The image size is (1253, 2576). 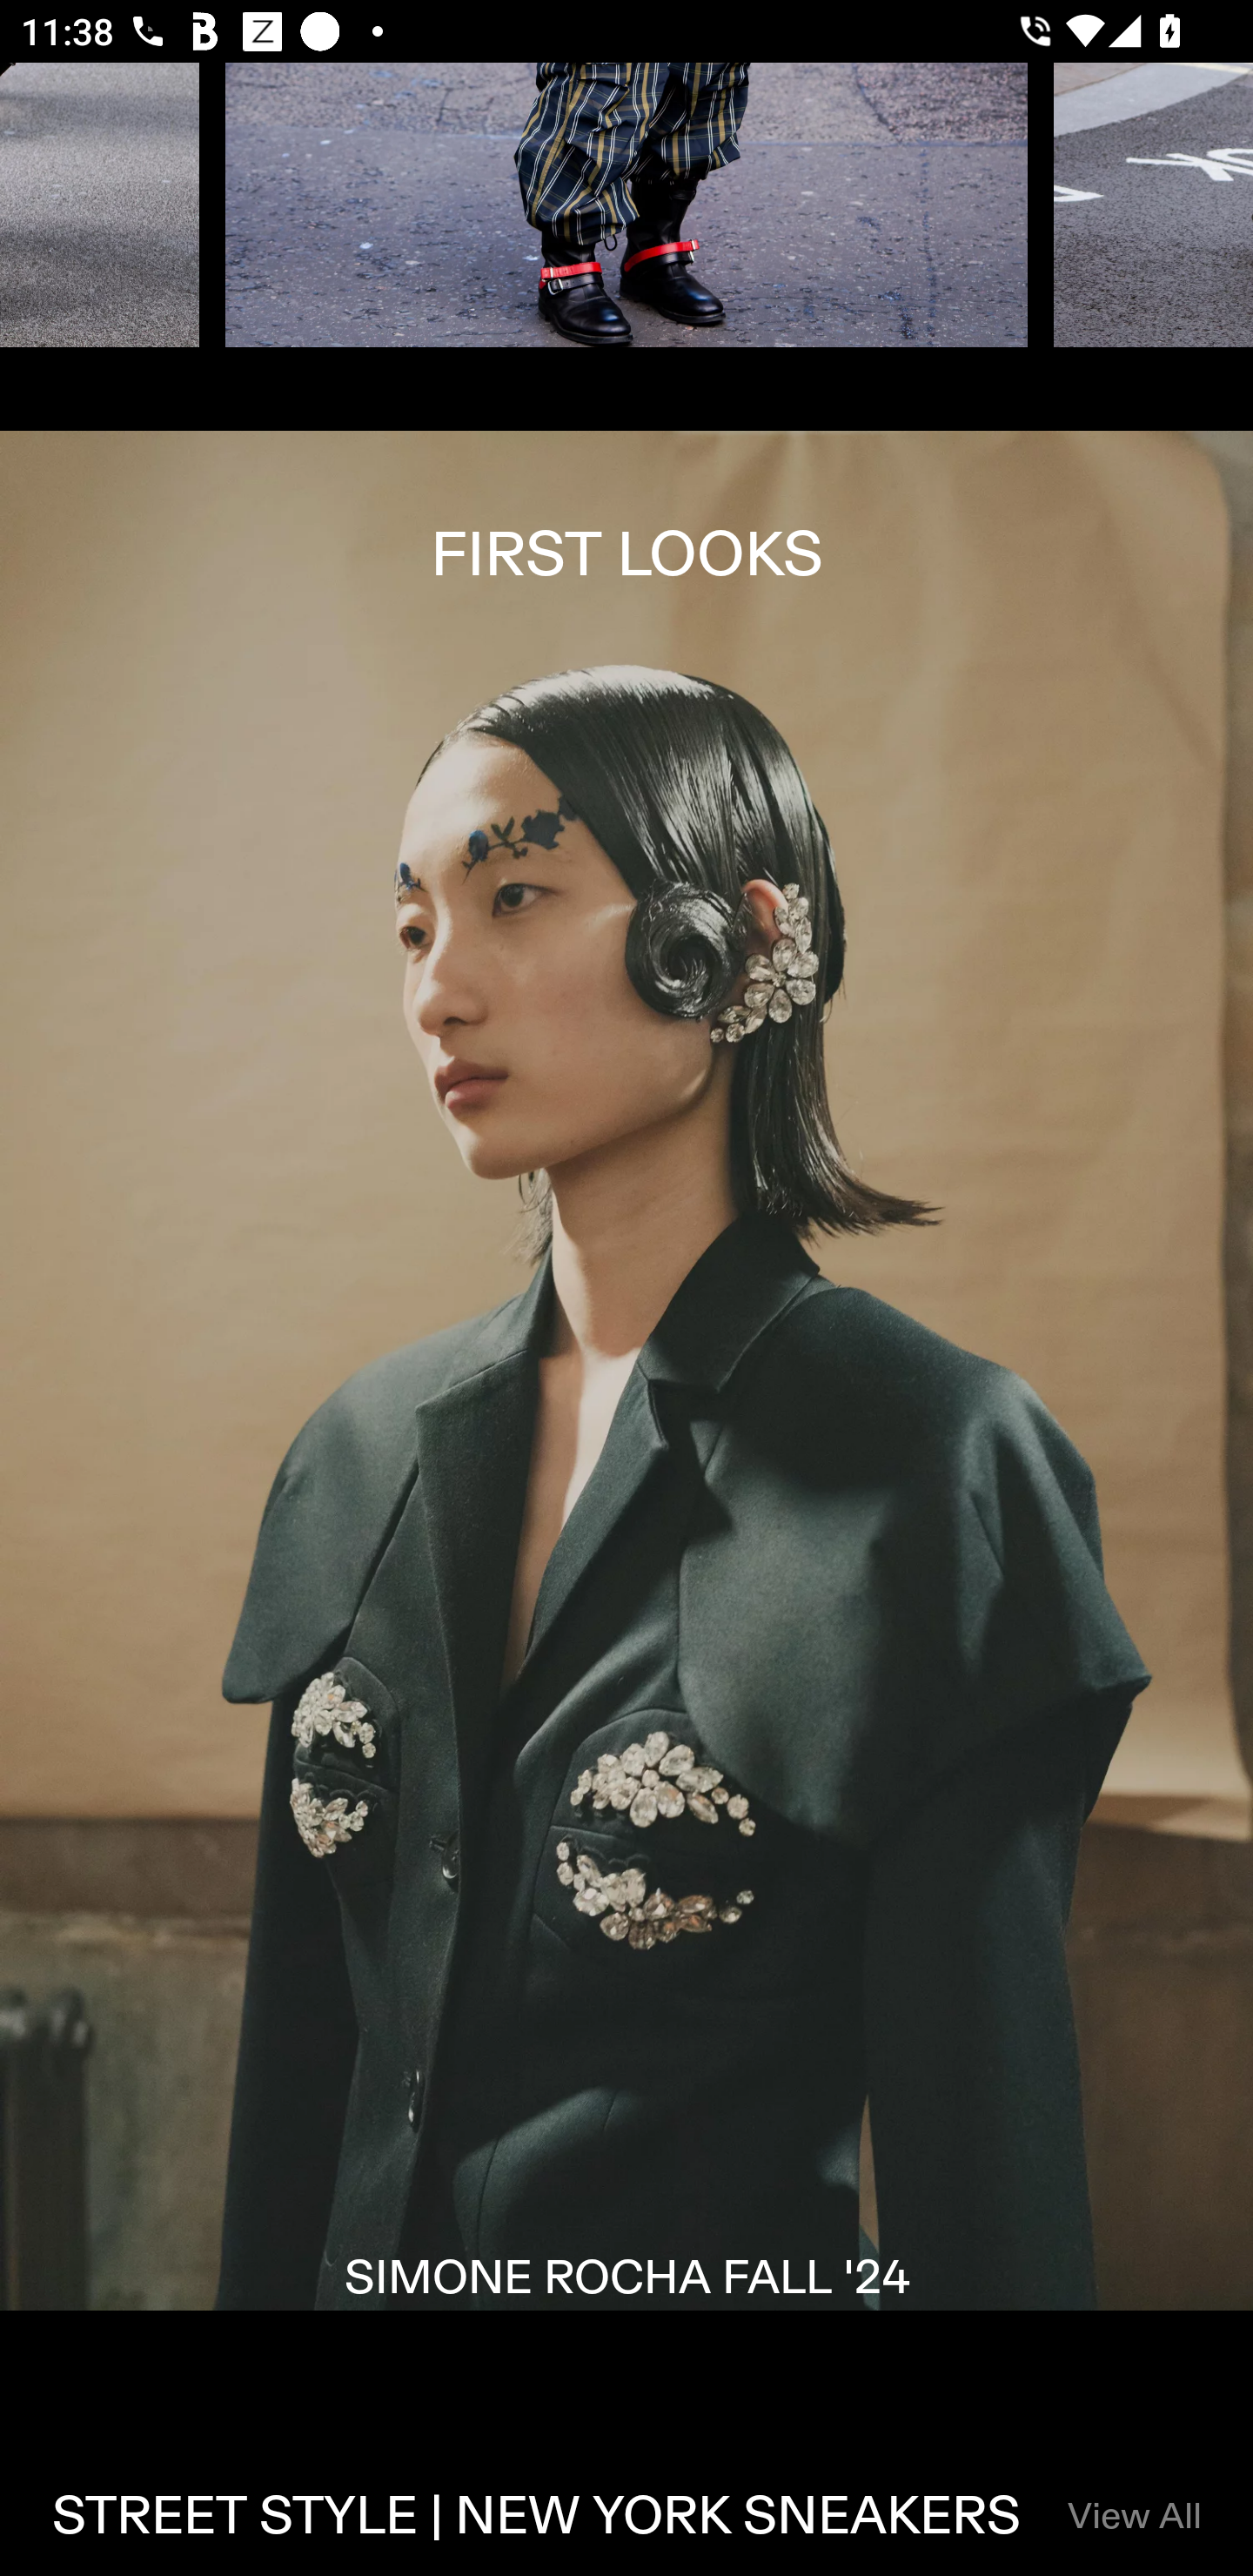 What do you see at coordinates (1133, 2518) in the screenshot?
I see `View All` at bounding box center [1133, 2518].